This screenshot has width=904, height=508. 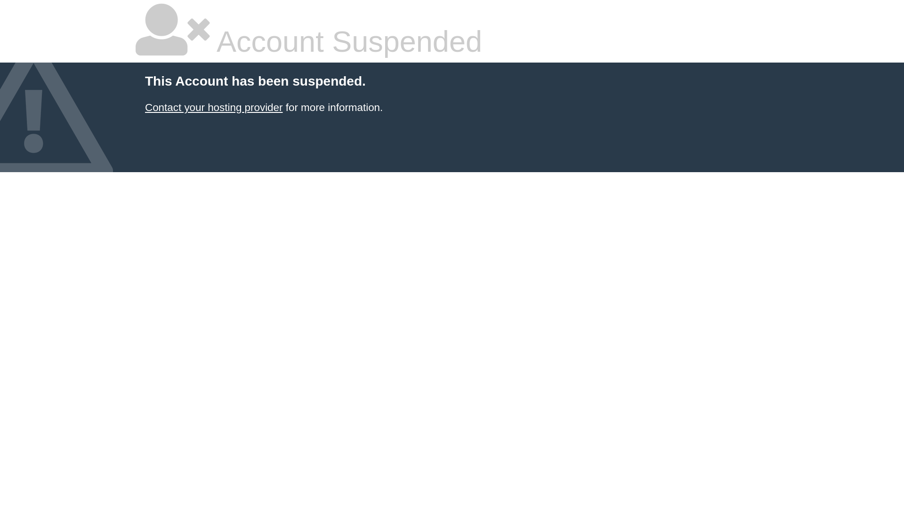 I want to click on Contact your hosting provider, so click(x=214, y=107).